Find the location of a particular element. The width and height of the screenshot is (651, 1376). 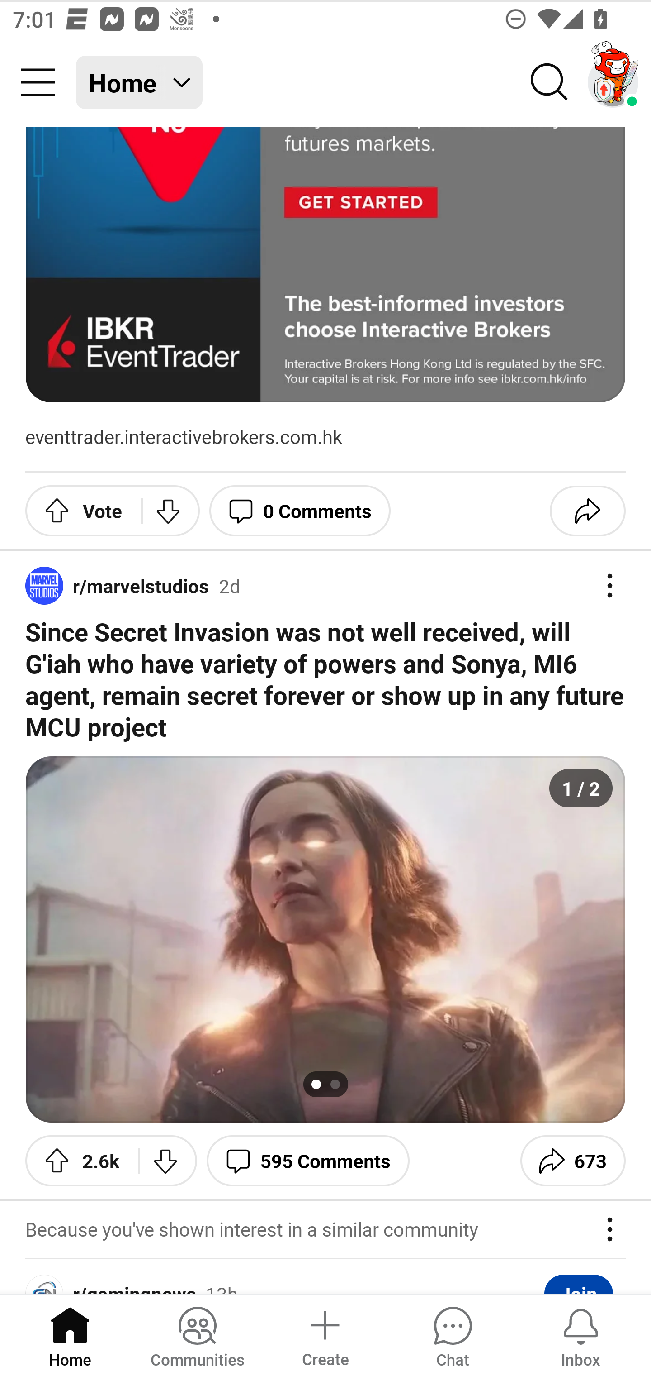

Create a post Create is located at coordinates (325, 1334).